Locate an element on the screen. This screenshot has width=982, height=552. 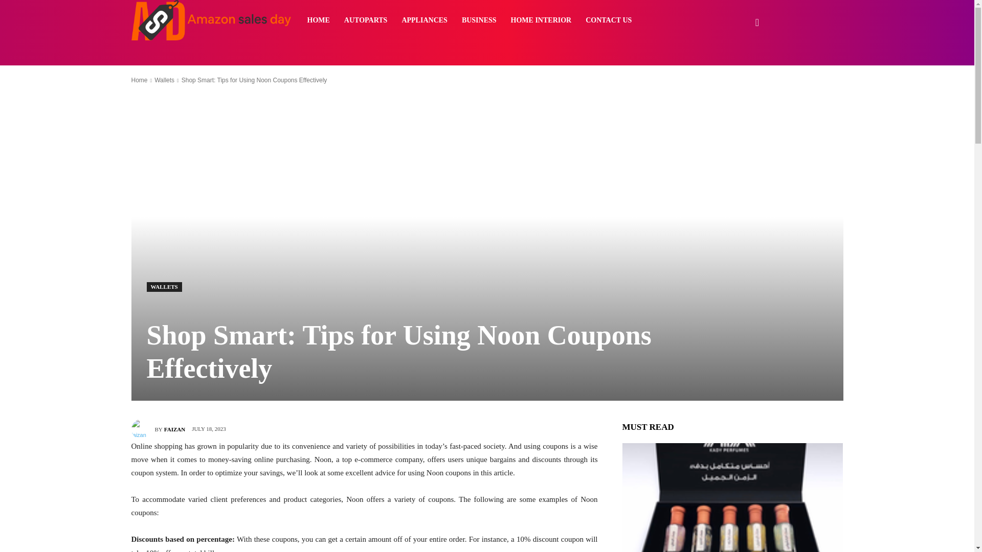
HOME is located at coordinates (318, 20).